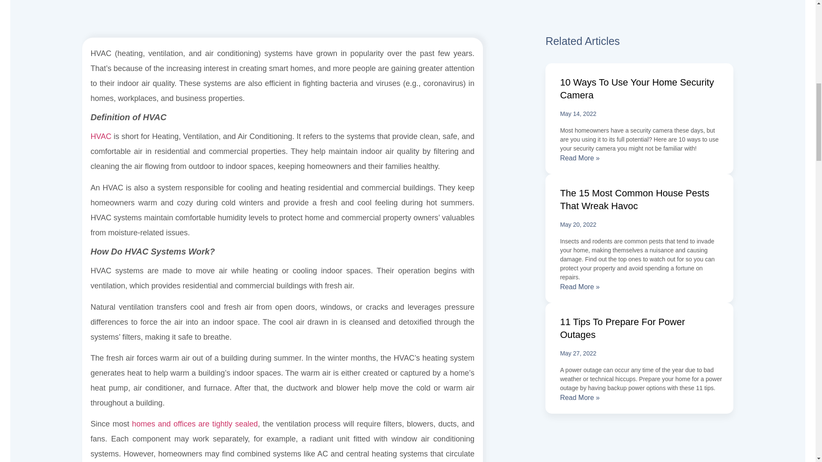 The image size is (822, 462). What do you see at coordinates (194, 423) in the screenshot?
I see `homes and offices are tightly sealed` at bounding box center [194, 423].